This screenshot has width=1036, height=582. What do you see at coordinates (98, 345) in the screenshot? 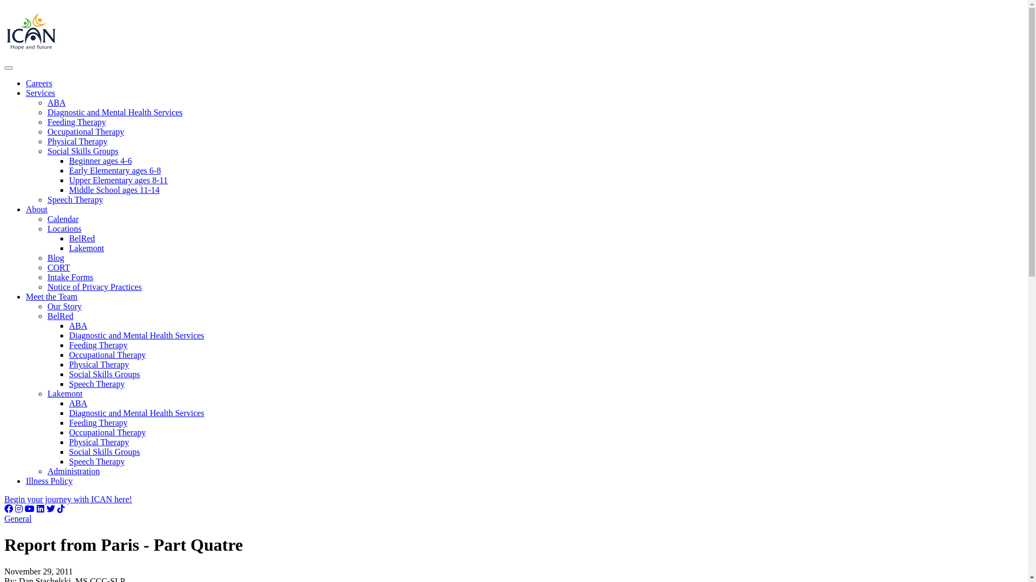
I see `Feeding Therapy` at bounding box center [98, 345].